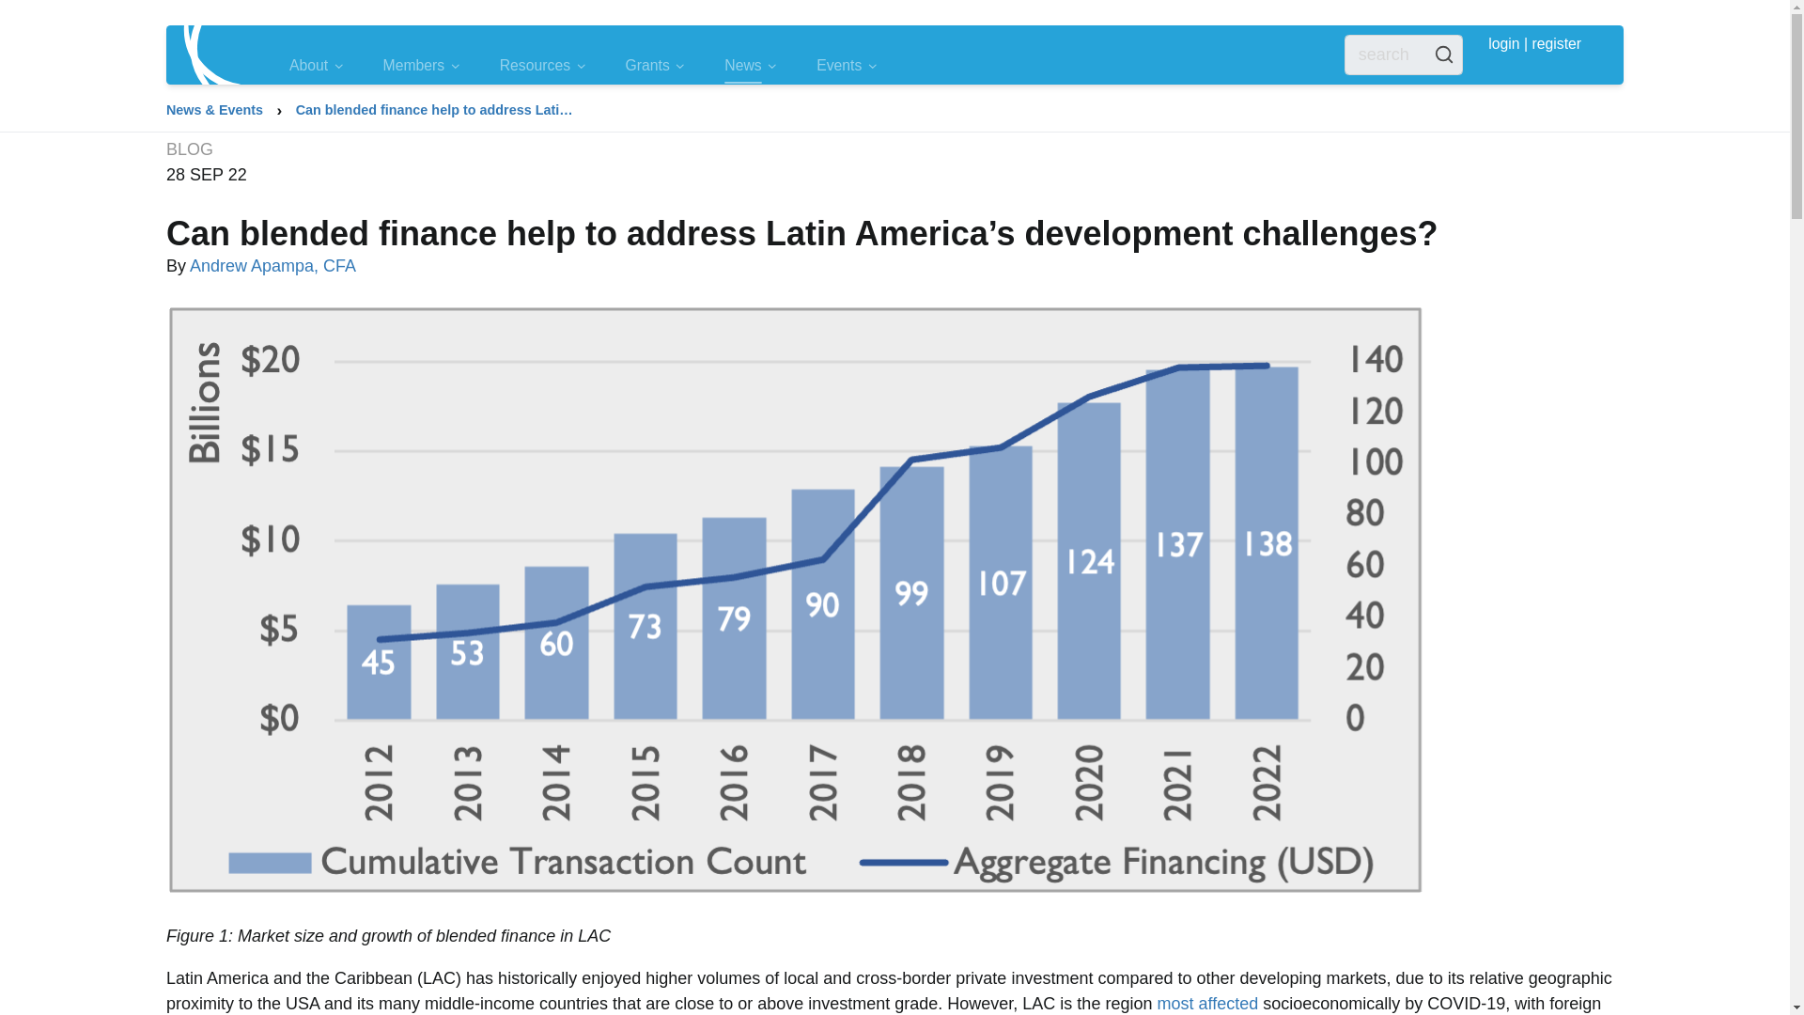 Image resolution: width=1804 pixels, height=1015 pixels. Describe the element at coordinates (751, 66) in the screenshot. I see `News` at that location.